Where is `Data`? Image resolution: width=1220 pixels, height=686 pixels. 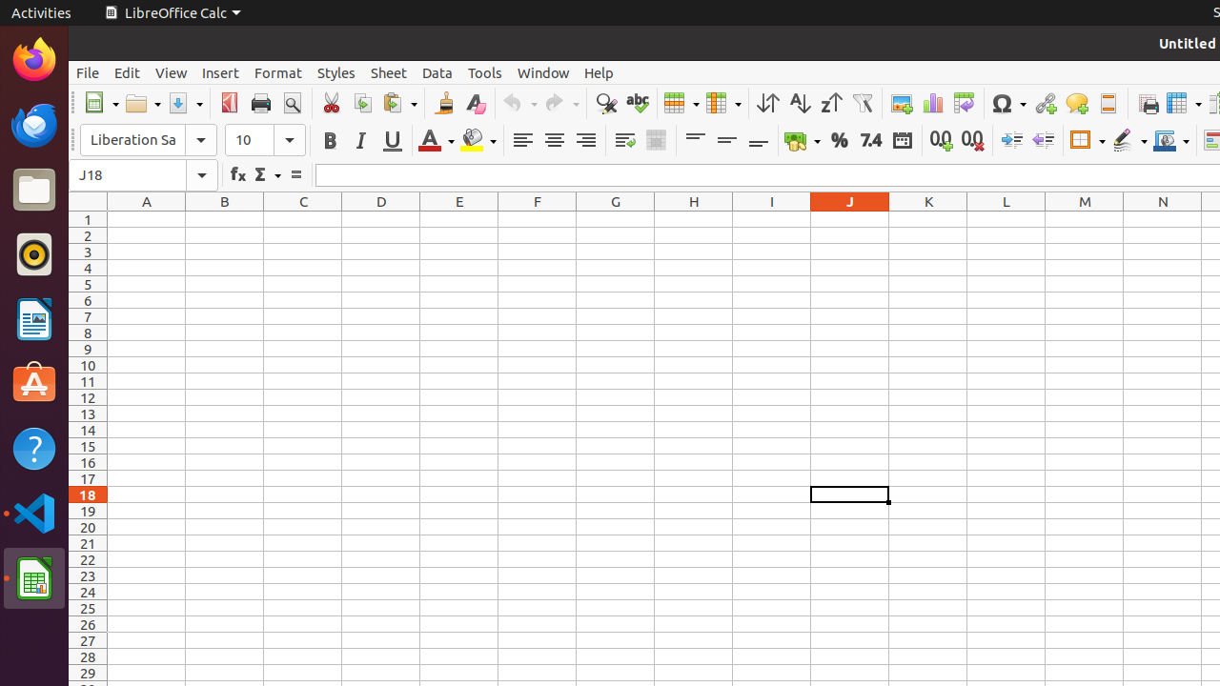
Data is located at coordinates (437, 72).